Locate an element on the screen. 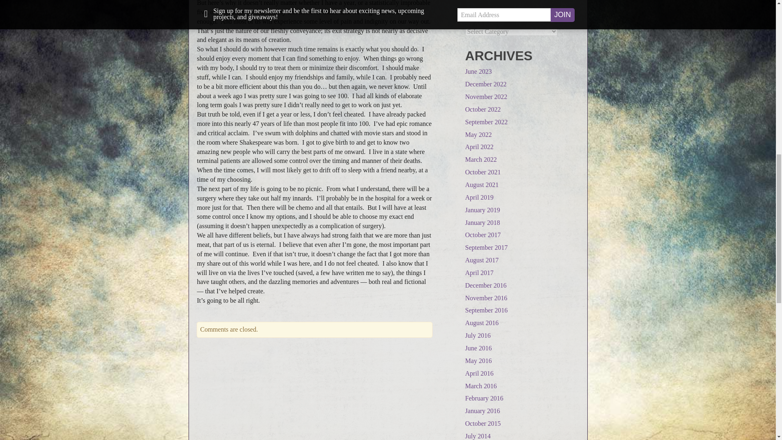 Image resolution: width=782 pixels, height=440 pixels. October 2022 is located at coordinates (483, 109).